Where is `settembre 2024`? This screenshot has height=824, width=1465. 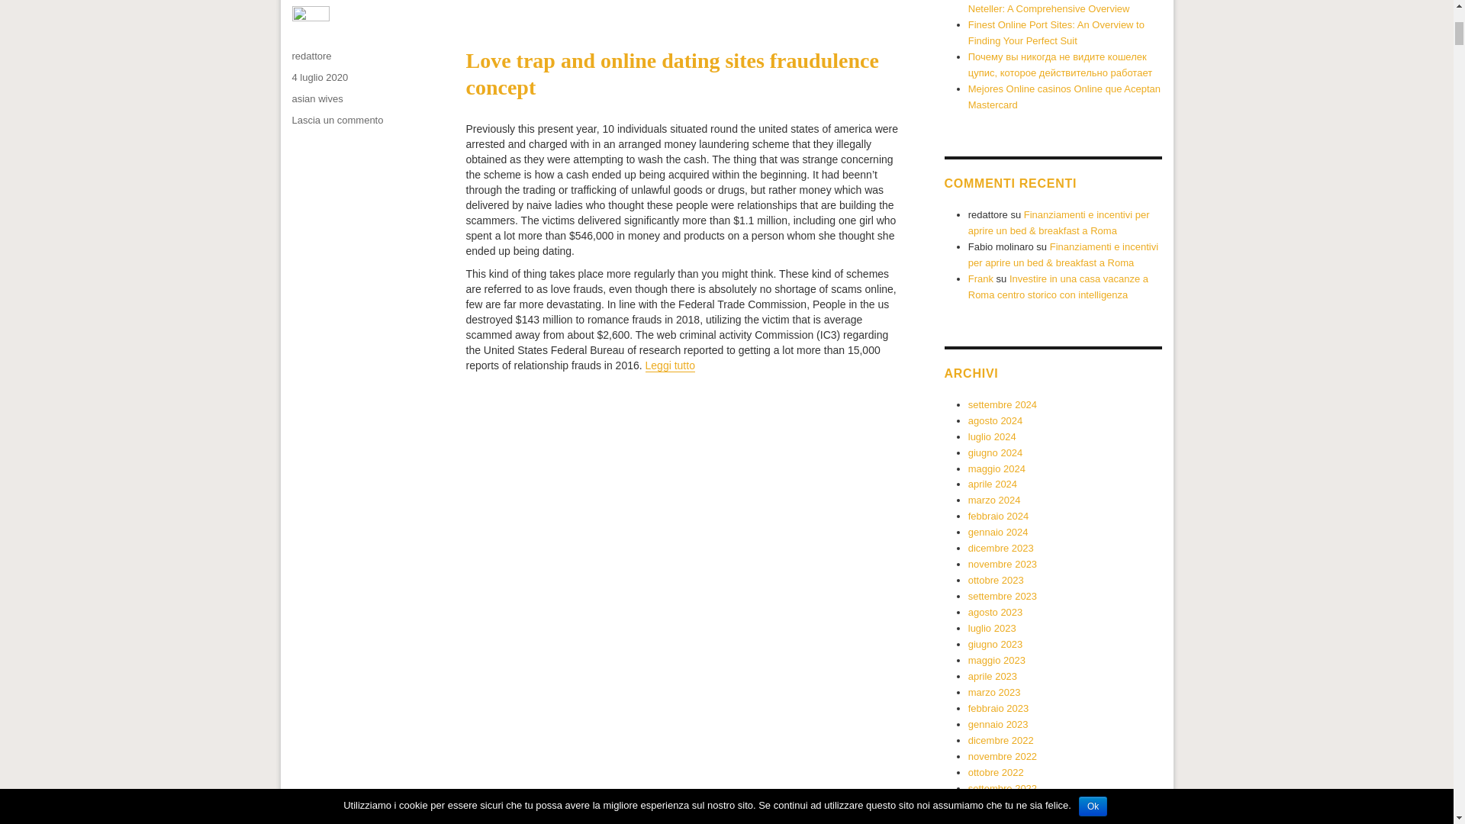
settembre 2024 is located at coordinates (1003, 404).